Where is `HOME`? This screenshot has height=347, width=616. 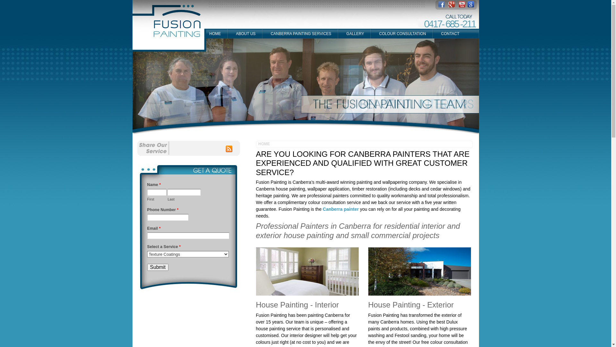
HOME is located at coordinates (265, 144).